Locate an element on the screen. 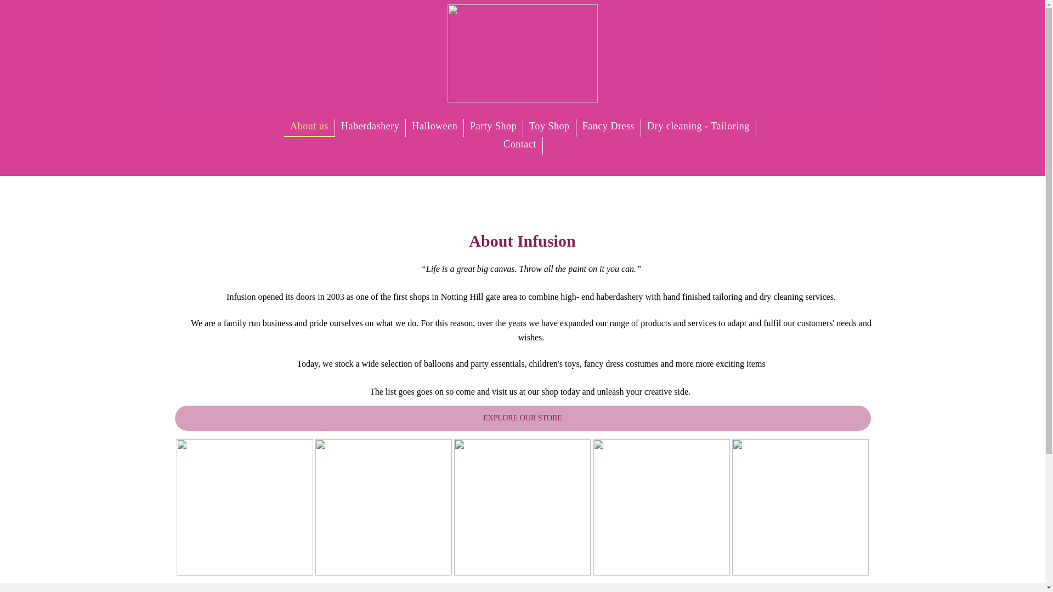  EXPLORE OUR STORE is located at coordinates (523, 418).